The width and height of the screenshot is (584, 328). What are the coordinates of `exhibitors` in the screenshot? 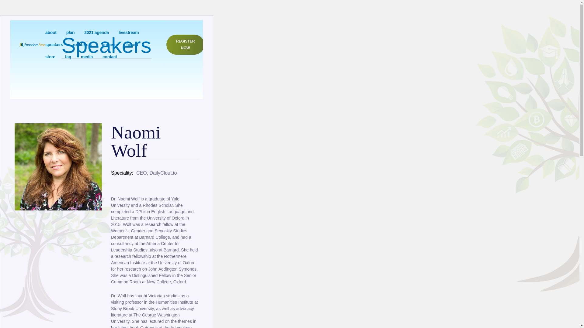 It's located at (82, 45).